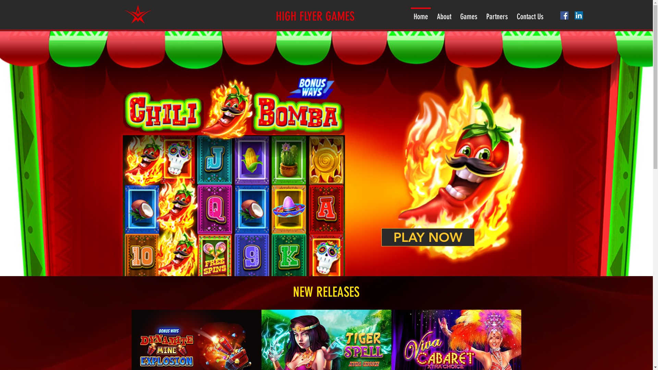  What do you see at coordinates (530, 14) in the screenshot?
I see `Contact Us` at bounding box center [530, 14].